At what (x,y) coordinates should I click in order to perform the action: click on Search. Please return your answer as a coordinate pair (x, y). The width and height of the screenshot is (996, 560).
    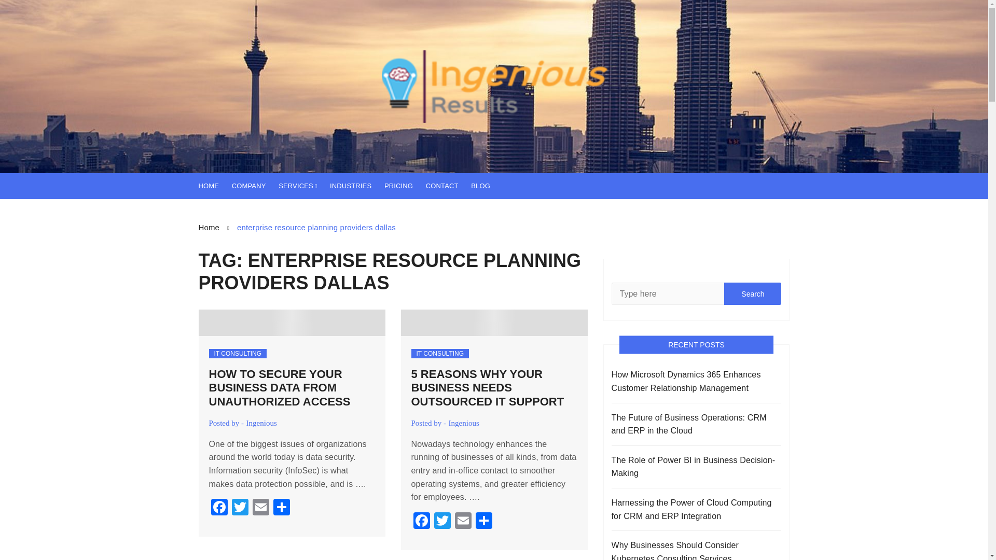
    Looking at the image, I should click on (752, 293).